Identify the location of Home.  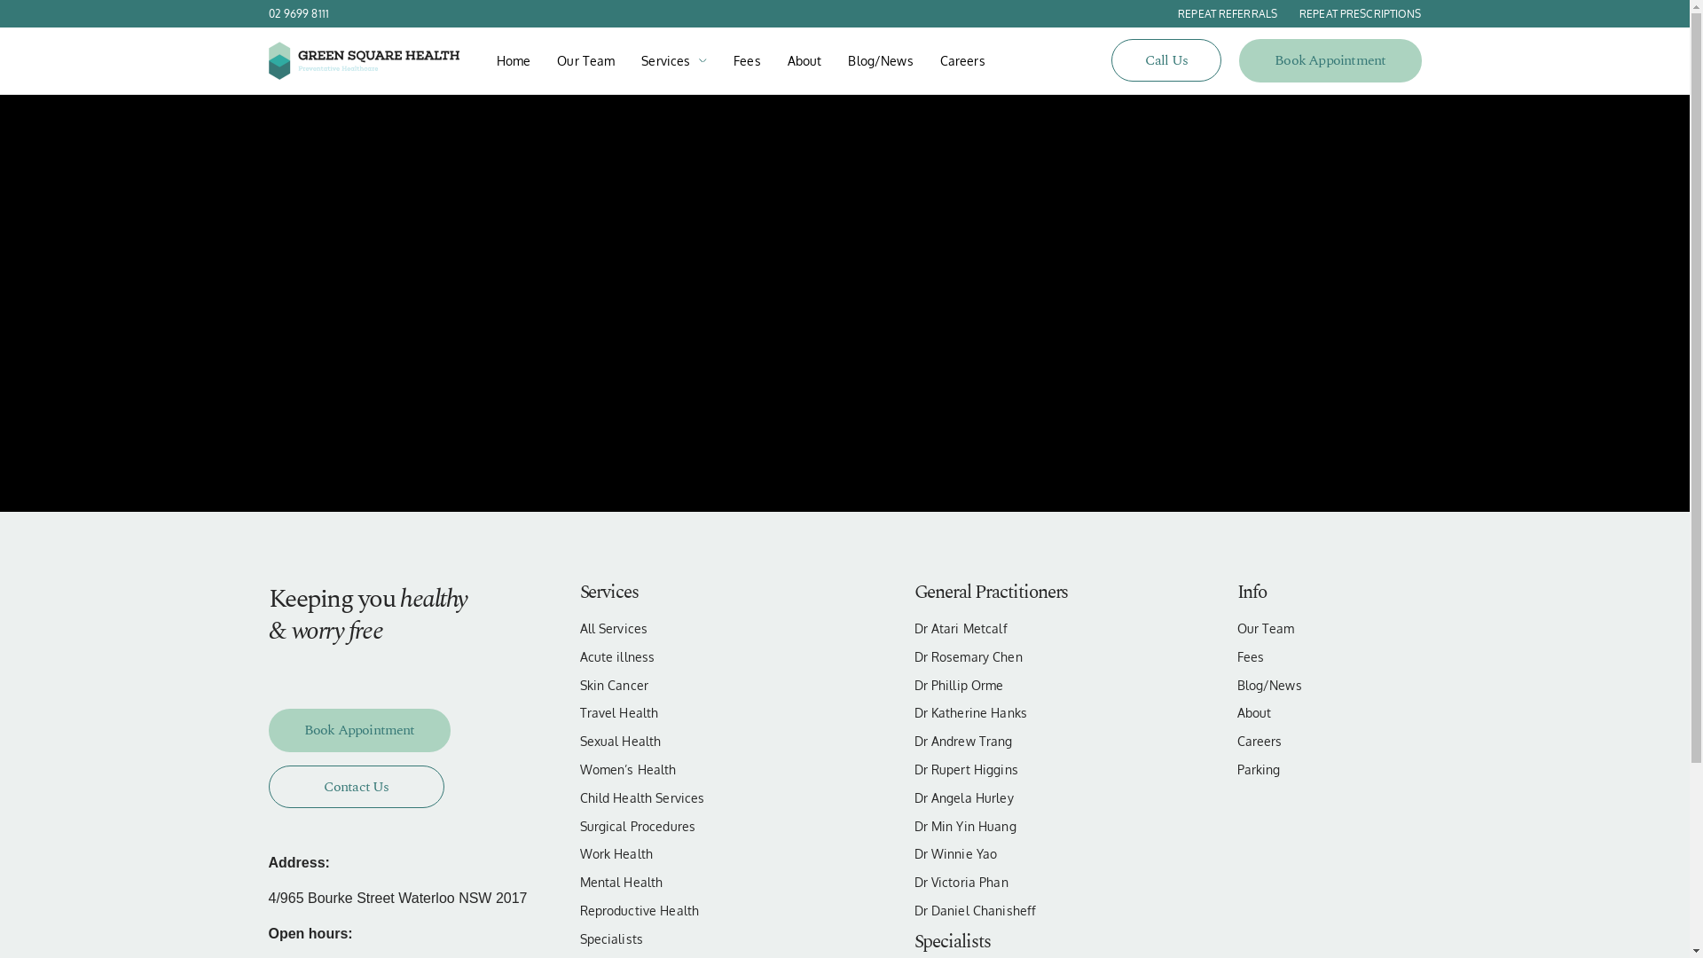
(514, 60).